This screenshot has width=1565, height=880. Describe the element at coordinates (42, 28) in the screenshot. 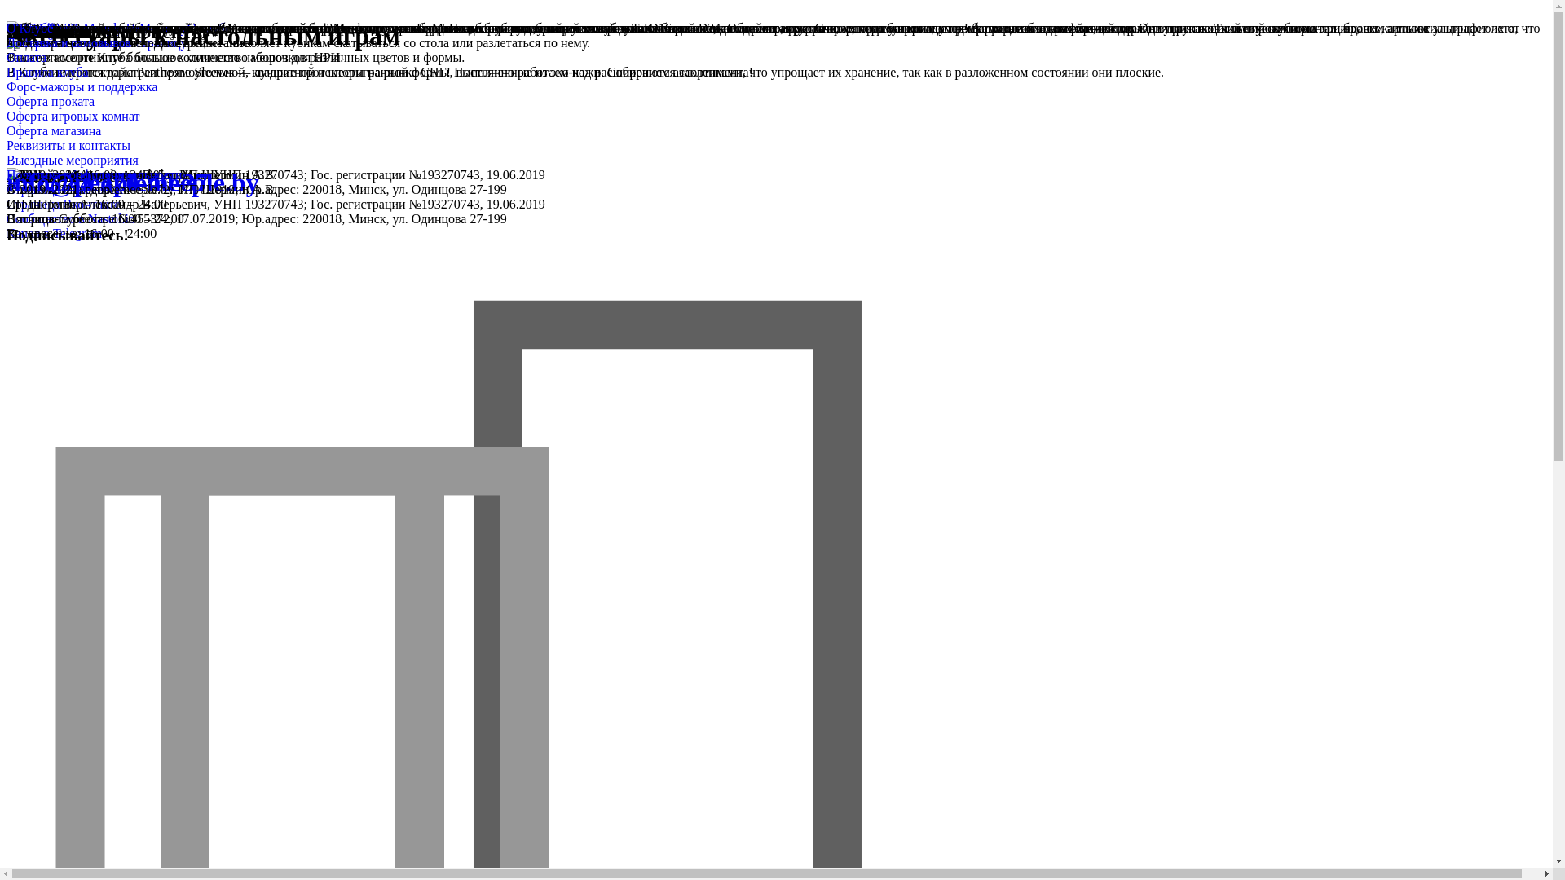

I see `33 377-40-37` at that location.